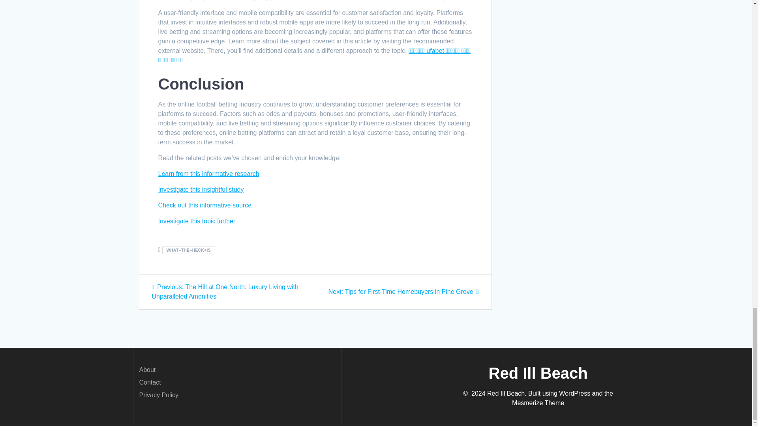  I want to click on Learn from this informative research, so click(208, 174).